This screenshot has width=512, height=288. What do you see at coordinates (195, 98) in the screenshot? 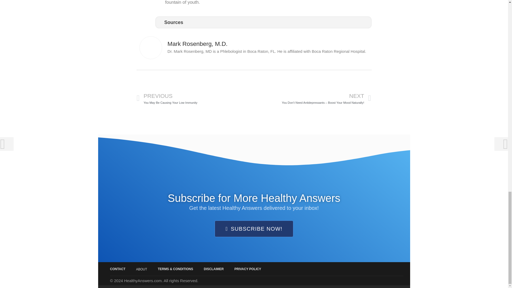
I see `ABOUT` at bounding box center [195, 98].